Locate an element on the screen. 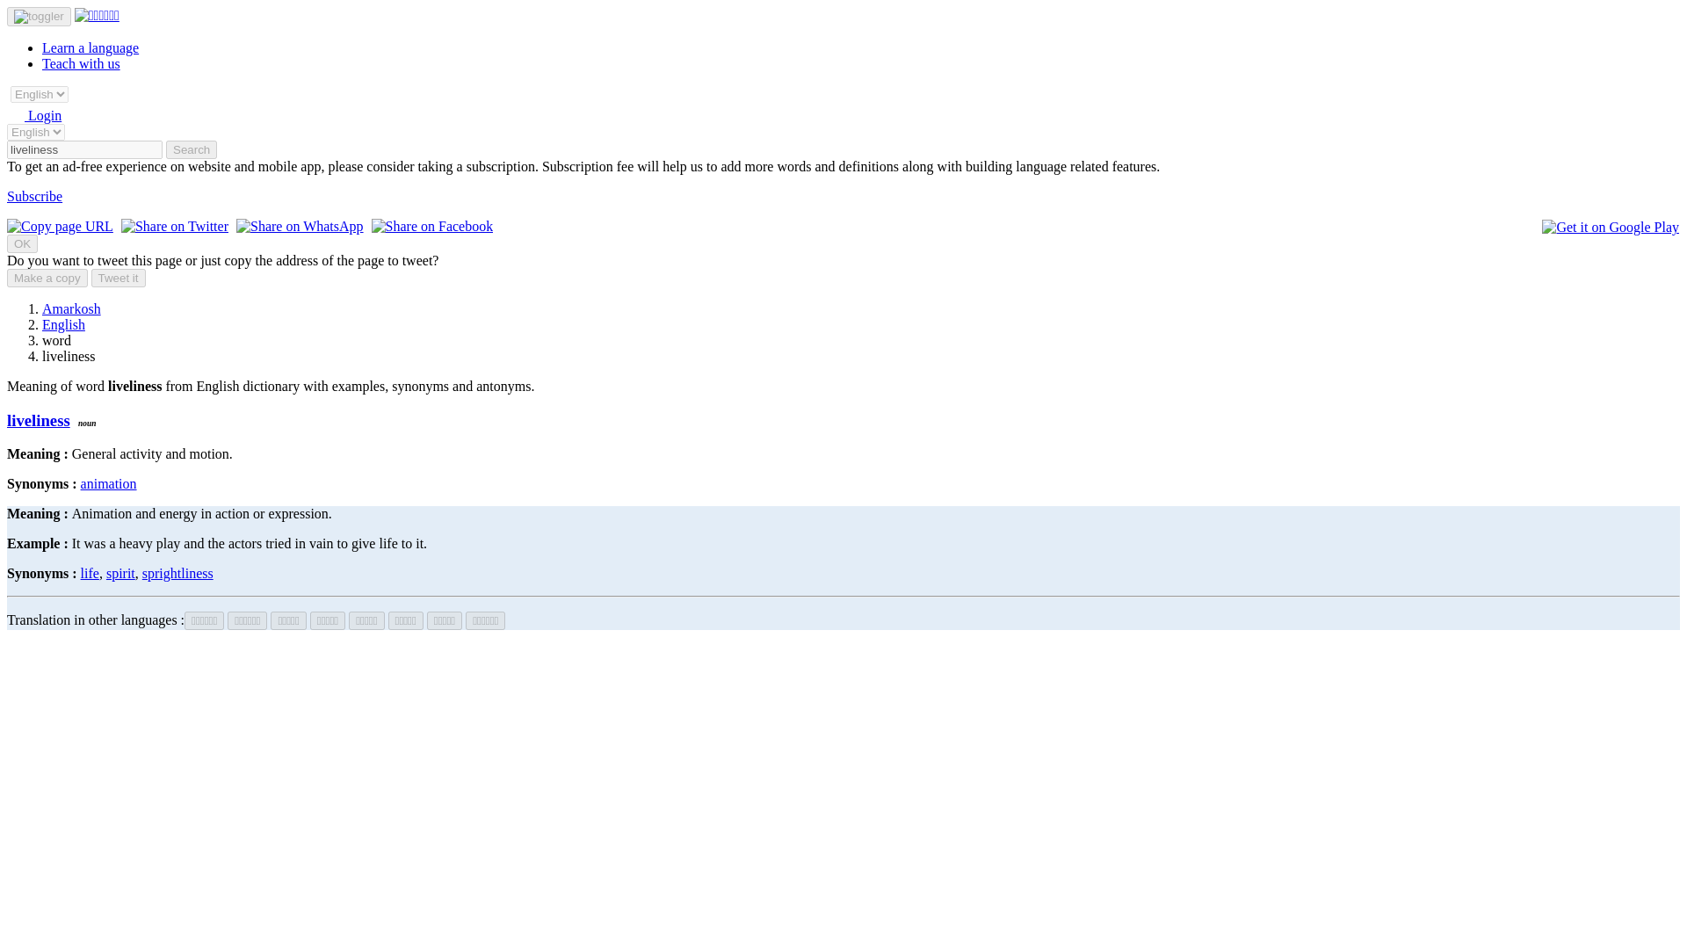  liveliness is located at coordinates (84, 149).